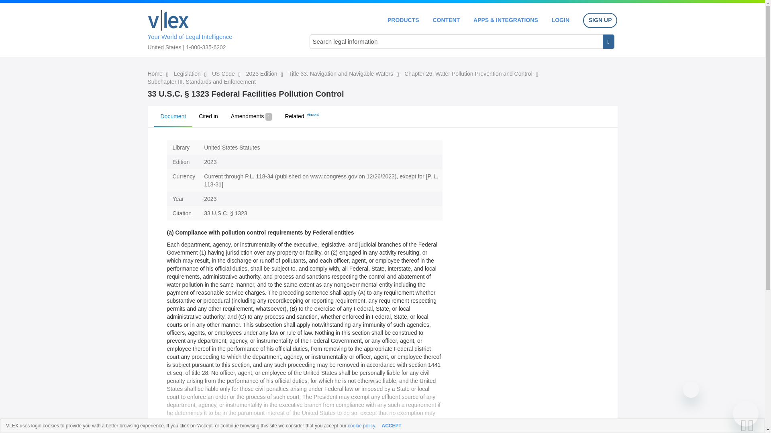 Image resolution: width=771 pixels, height=433 pixels. What do you see at coordinates (403, 20) in the screenshot?
I see `PRODUCTS` at bounding box center [403, 20].